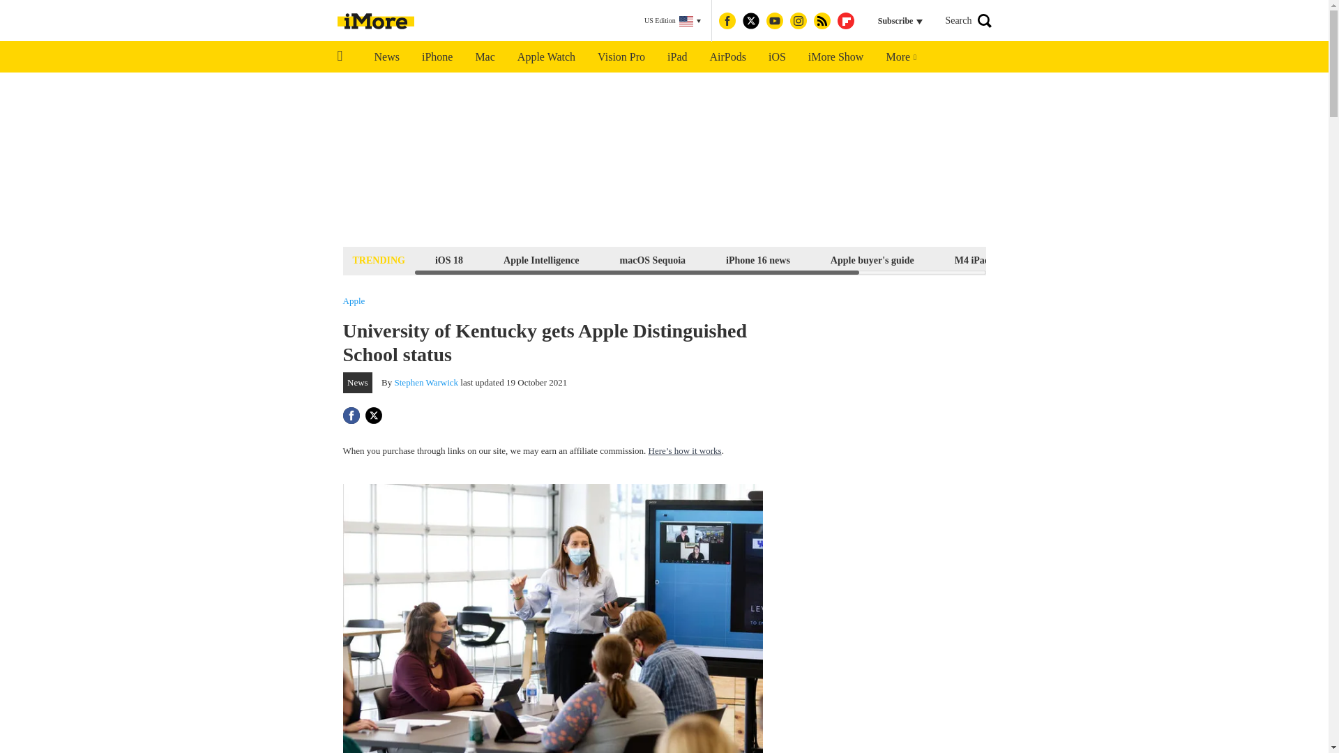 The width and height of the screenshot is (1339, 753). I want to click on AirPods, so click(728, 57).